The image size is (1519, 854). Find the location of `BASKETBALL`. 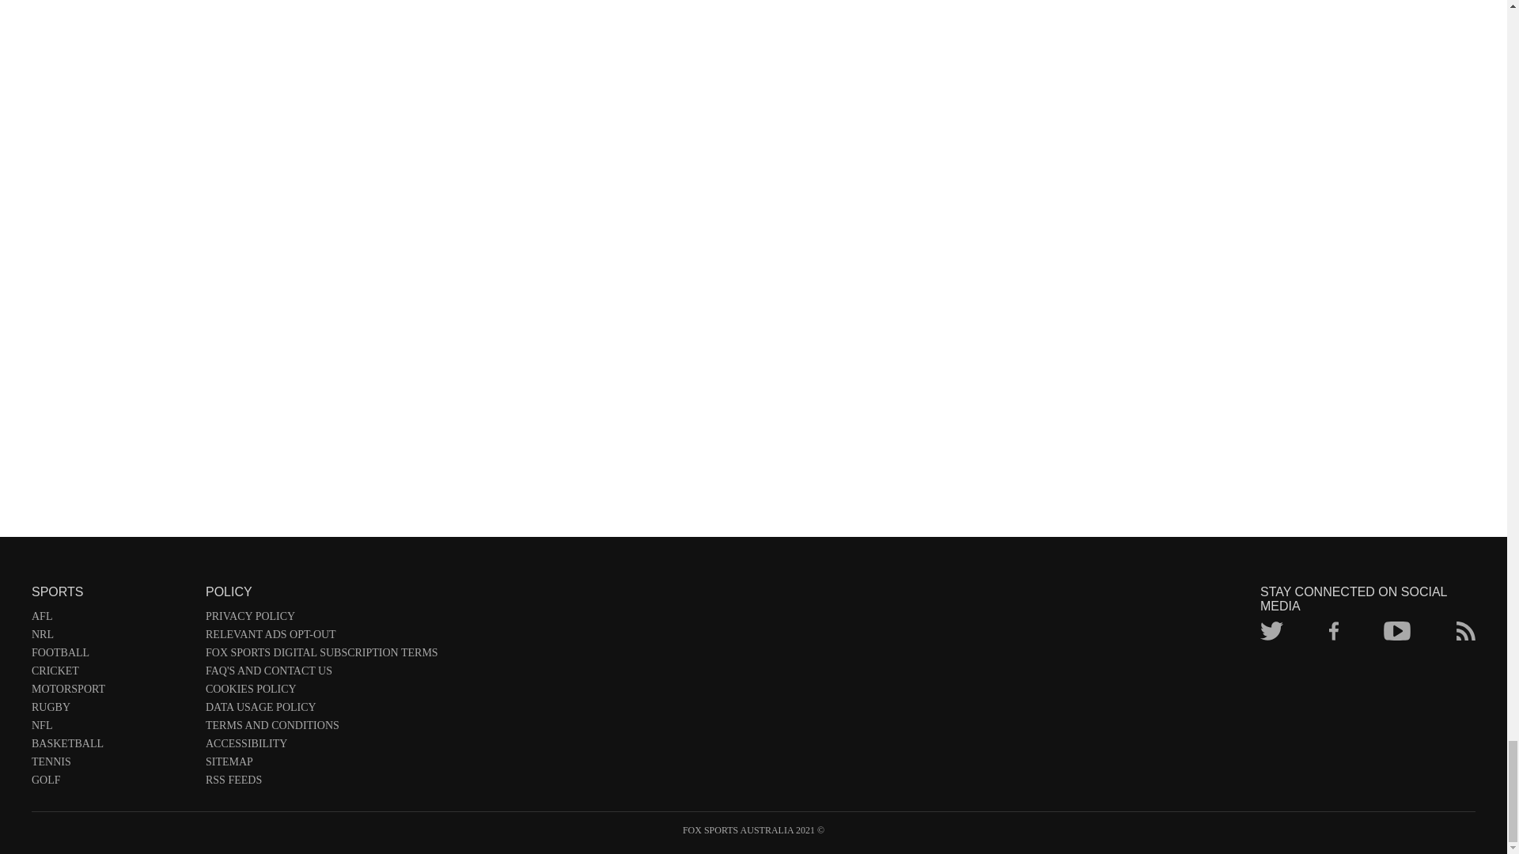

BASKETBALL is located at coordinates (111, 746).